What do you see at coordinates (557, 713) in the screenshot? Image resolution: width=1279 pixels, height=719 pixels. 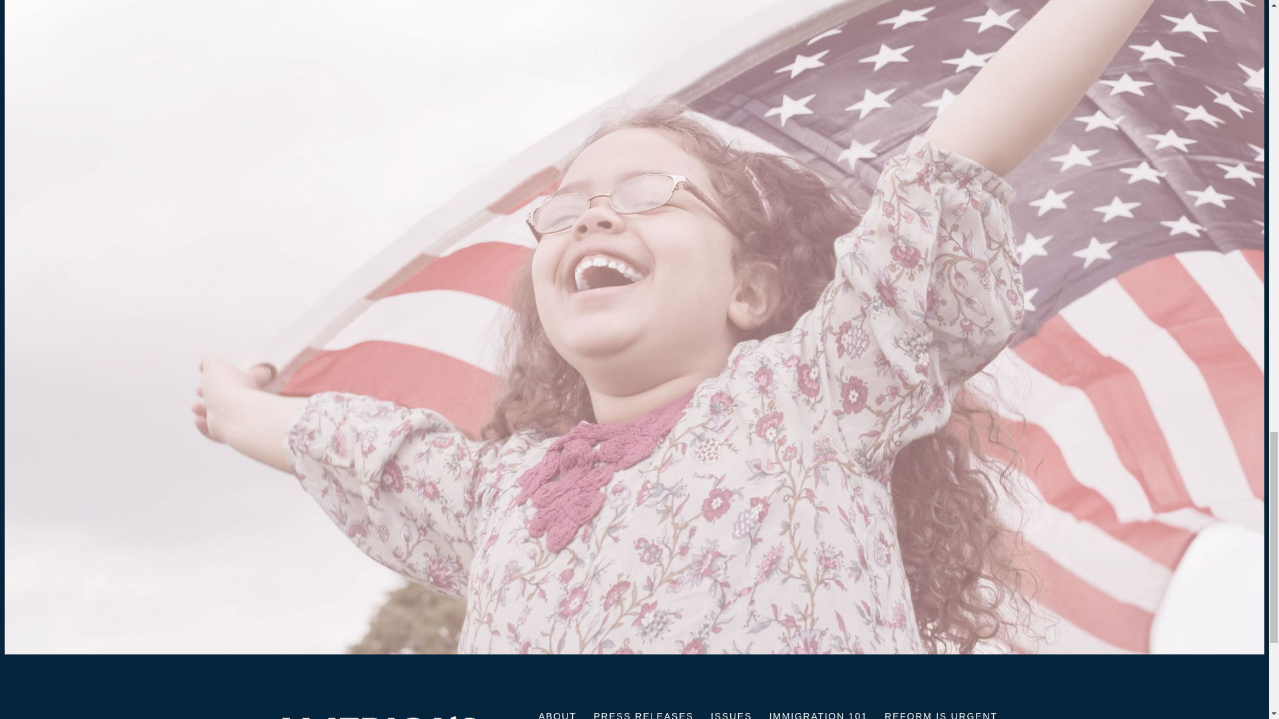 I see `ABOUT` at bounding box center [557, 713].